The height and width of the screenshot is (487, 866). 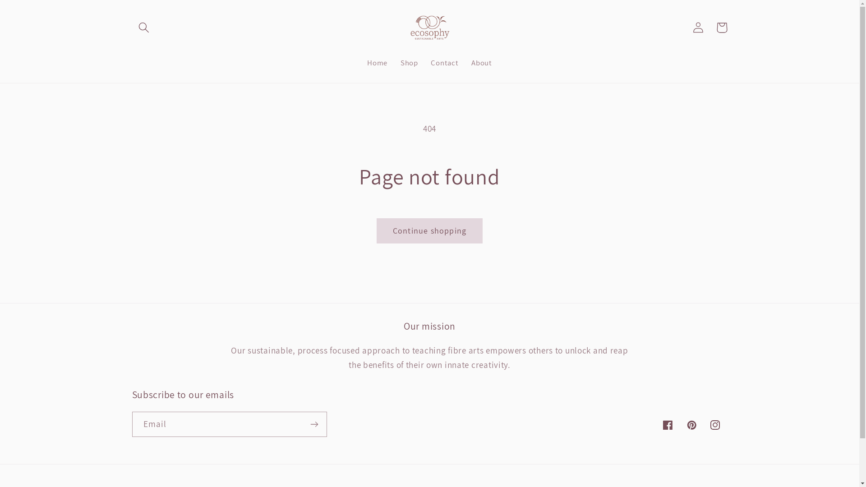 I want to click on Instagram, so click(x=715, y=425).